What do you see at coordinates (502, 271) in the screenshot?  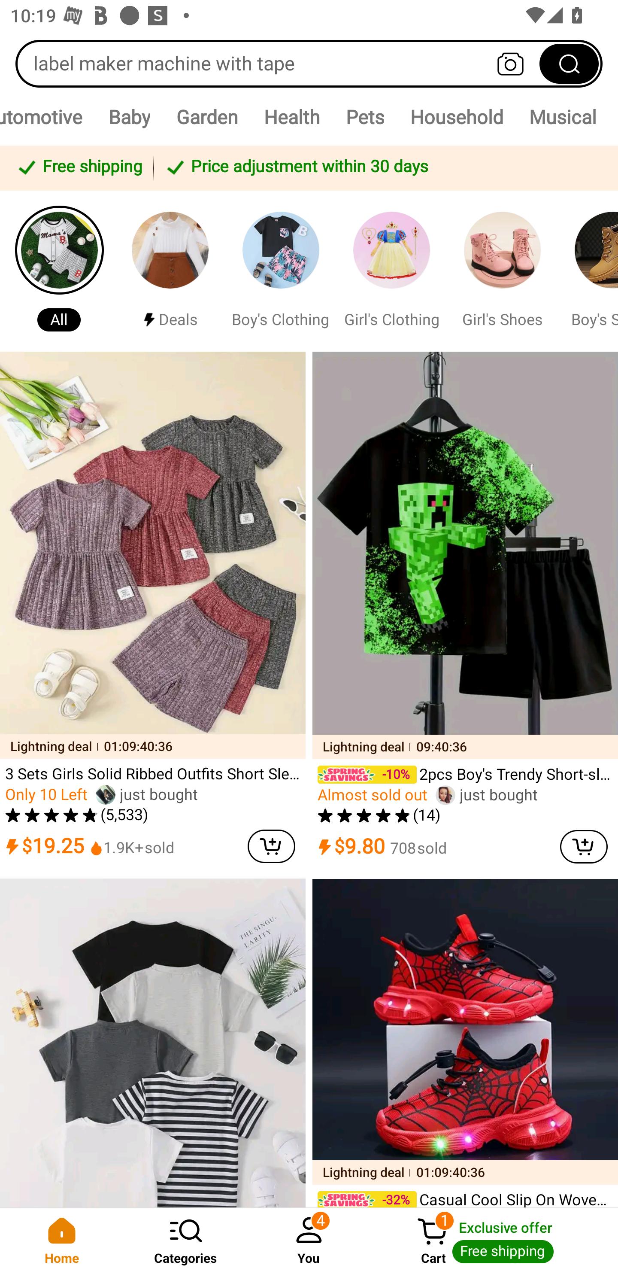 I see `Girl's Shoes` at bounding box center [502, 271].